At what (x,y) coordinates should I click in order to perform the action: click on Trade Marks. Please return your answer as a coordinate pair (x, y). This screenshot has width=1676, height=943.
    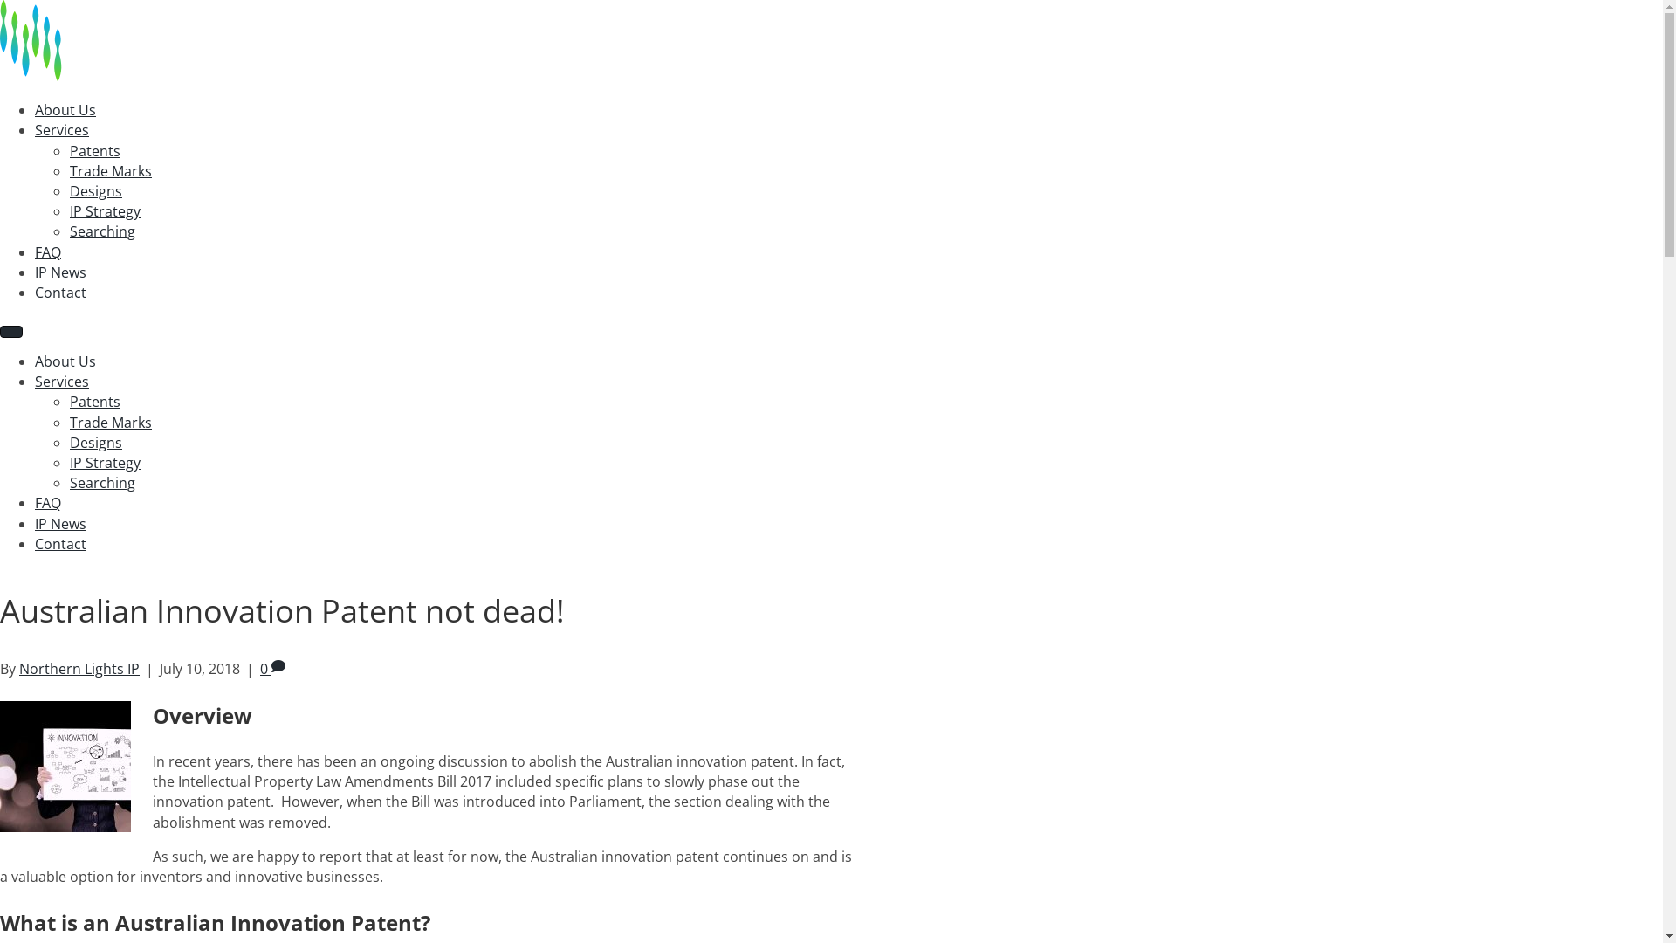
    Looking at the image, I should click on (111, 423).